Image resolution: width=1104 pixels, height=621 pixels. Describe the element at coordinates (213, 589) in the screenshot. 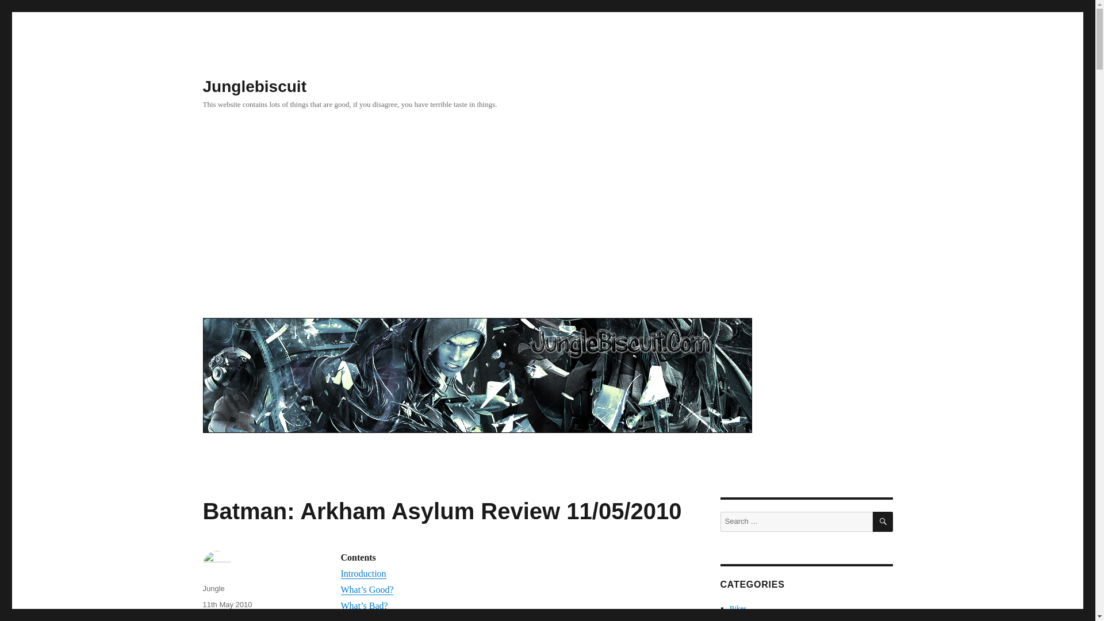

I see `Jungle` at that location.